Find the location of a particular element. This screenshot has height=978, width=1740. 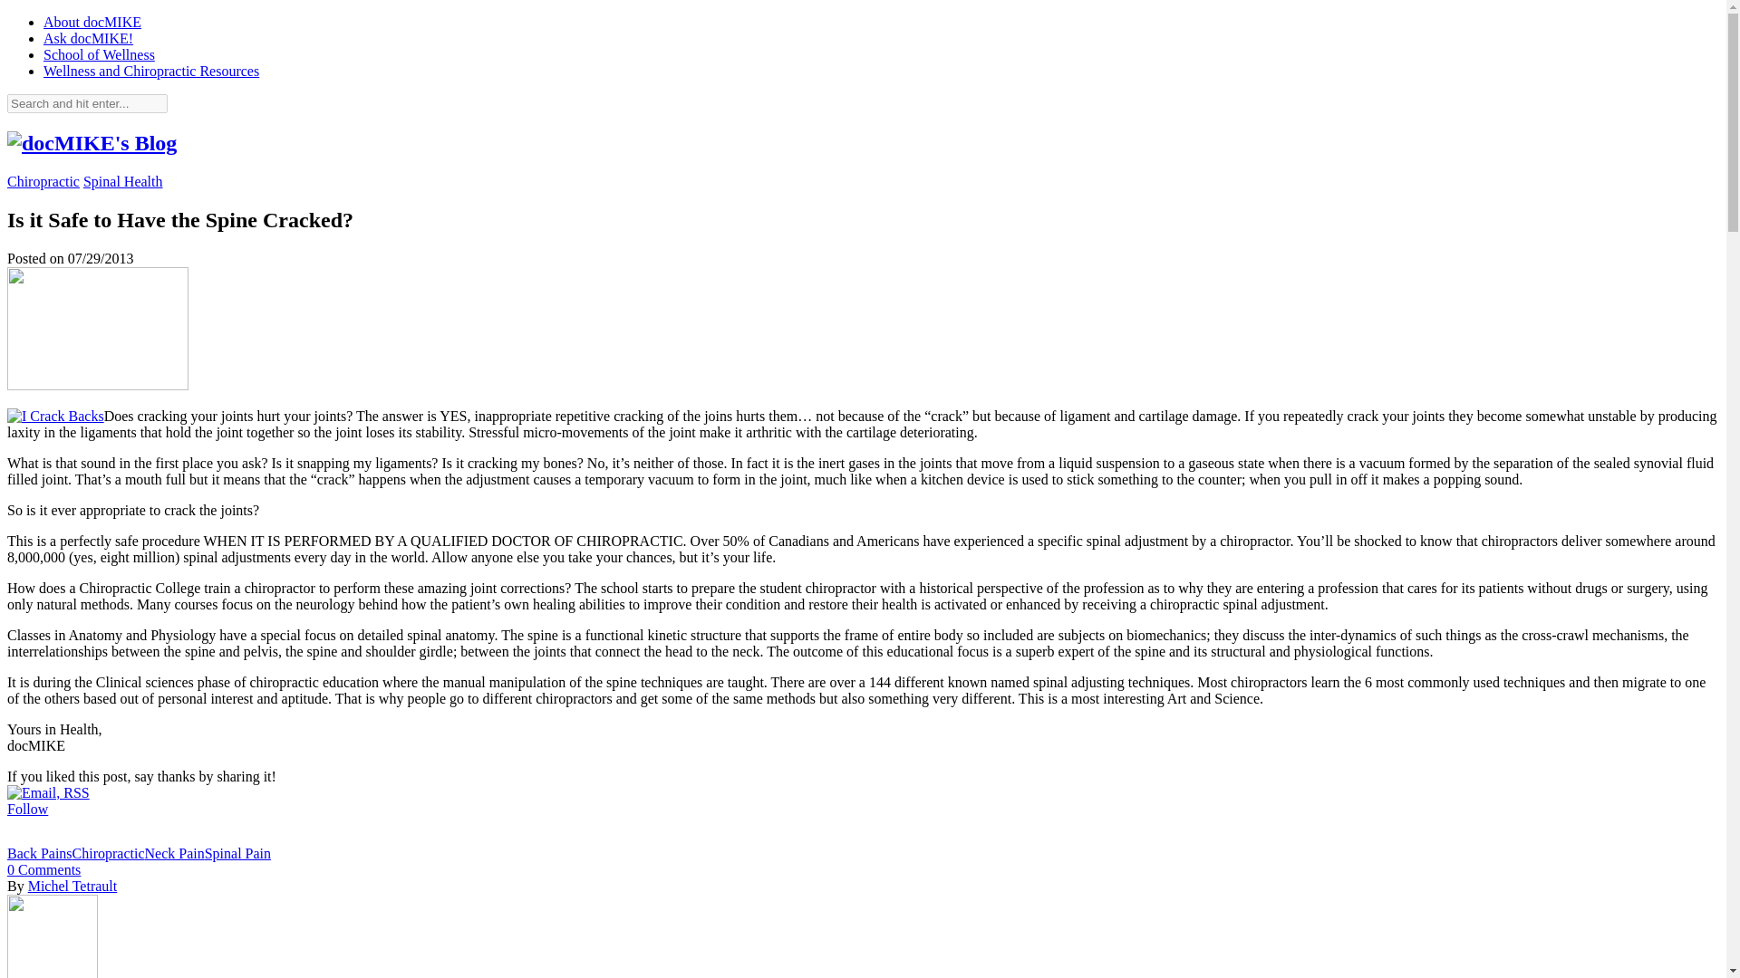

Back Pains is located at coordinates (40, 853).